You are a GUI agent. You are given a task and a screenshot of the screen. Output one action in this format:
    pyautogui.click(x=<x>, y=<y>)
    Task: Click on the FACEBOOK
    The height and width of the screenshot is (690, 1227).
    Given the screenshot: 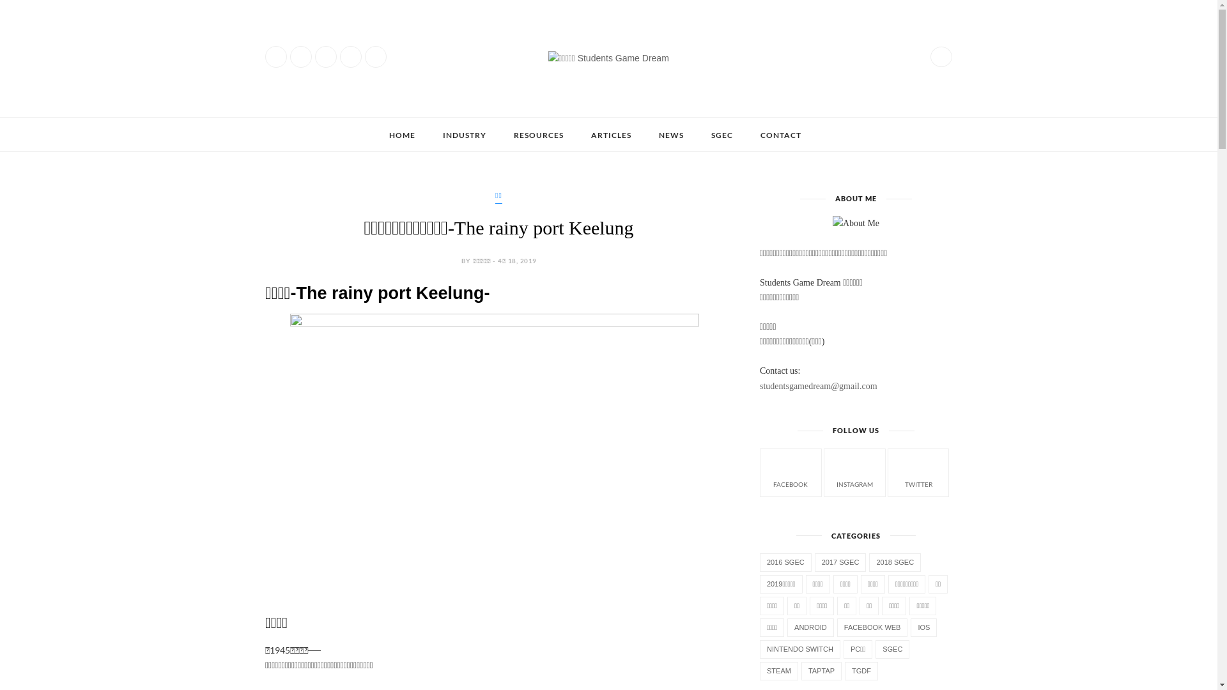 What is the action you would take?
    pyautogui.click(x=791, y=471)
    